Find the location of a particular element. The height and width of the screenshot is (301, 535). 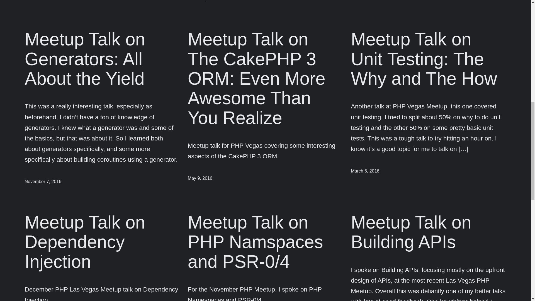

Meetup Talk on Building APIs is located at coordinates (429, 232).